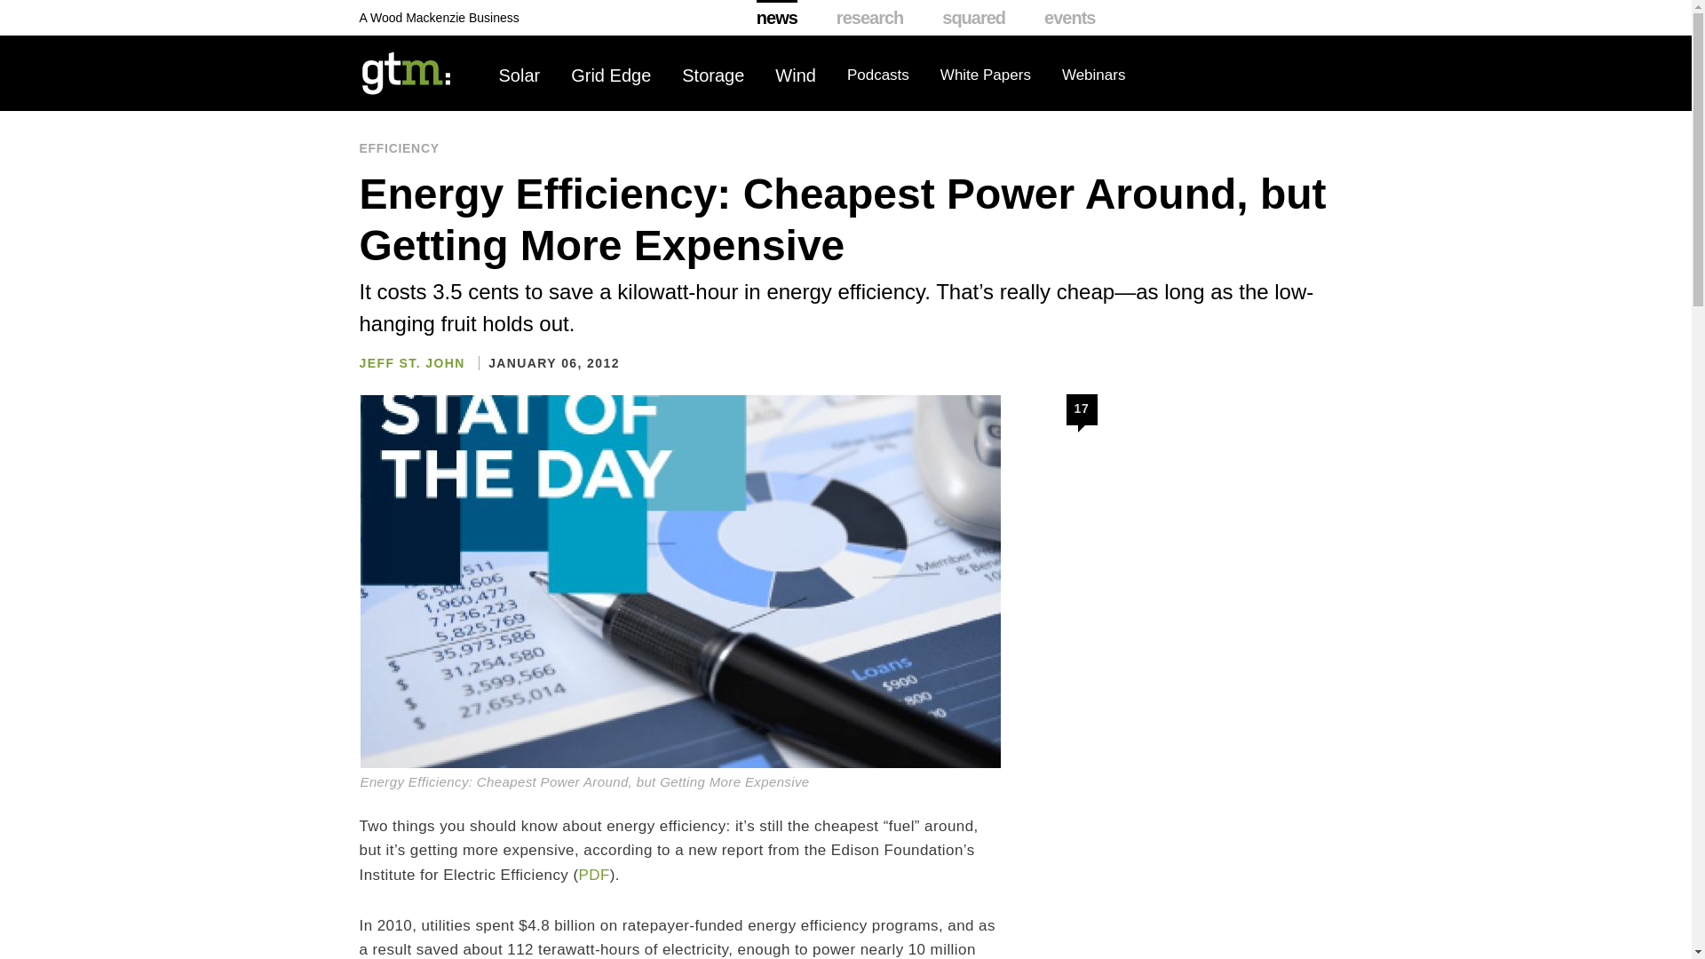  What do you see at coordinates (986, 75) in the screenshot?
I see `White Papers` at bounding box center [986, 75].